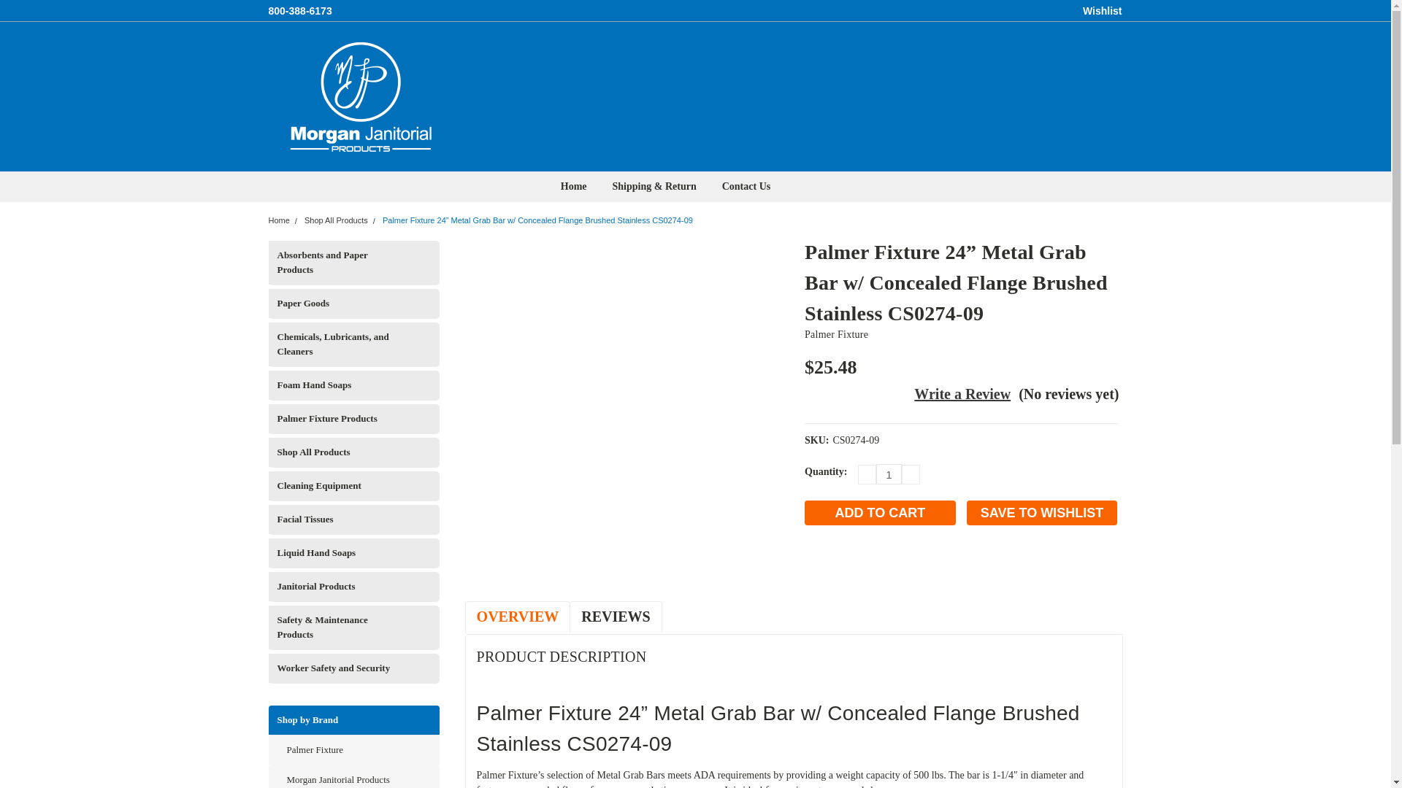 This screenshot has width=1402, height=788. I want to click on Morgan Janitorial Products, so click(360, 96).